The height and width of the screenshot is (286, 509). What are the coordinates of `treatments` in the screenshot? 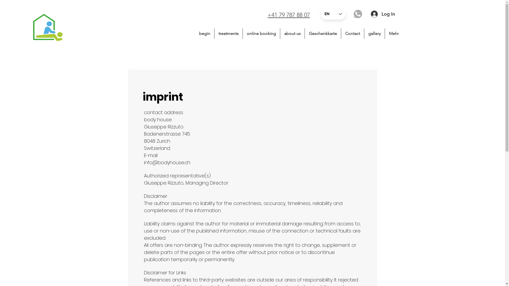 It's located at (229, 34).